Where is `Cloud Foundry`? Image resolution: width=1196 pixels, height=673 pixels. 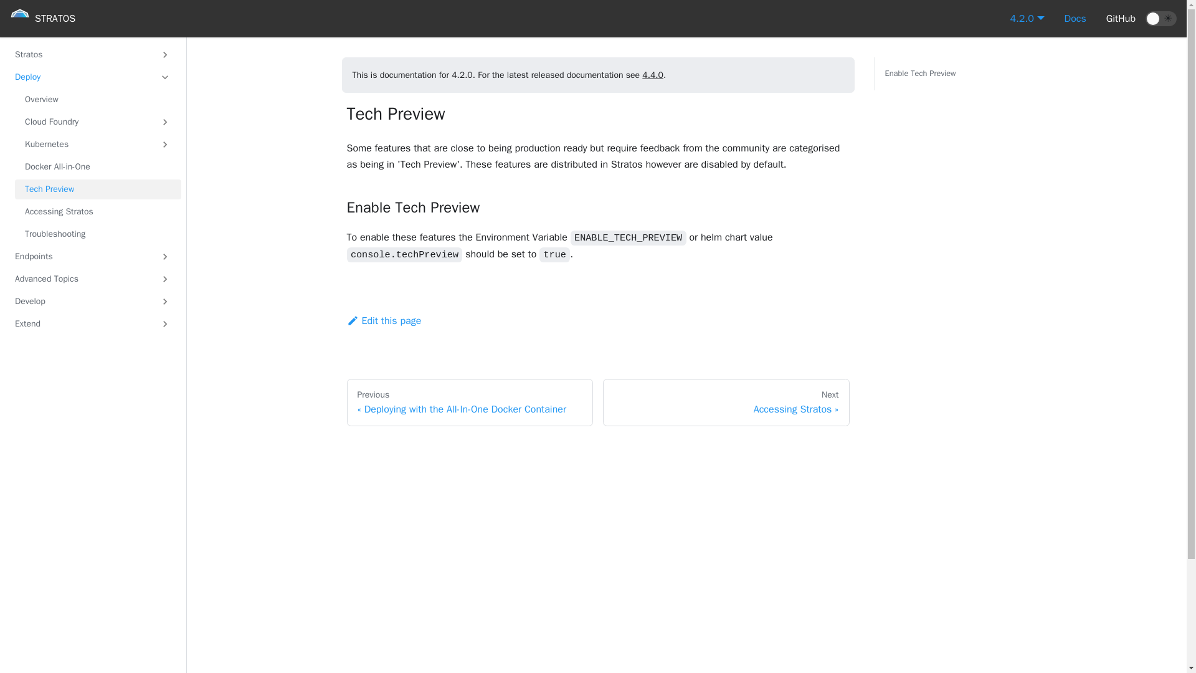
Cloud Foundry is located at coordinates (98, 122).